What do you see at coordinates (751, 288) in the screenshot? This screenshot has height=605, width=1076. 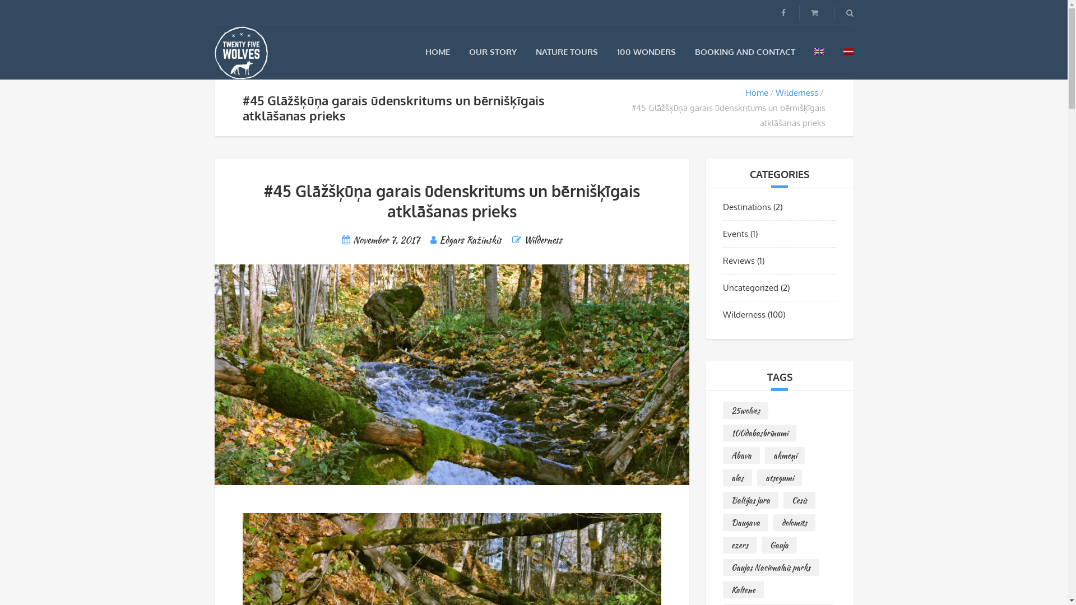 I see `Uncategorized` at bounding box center [751, 288].